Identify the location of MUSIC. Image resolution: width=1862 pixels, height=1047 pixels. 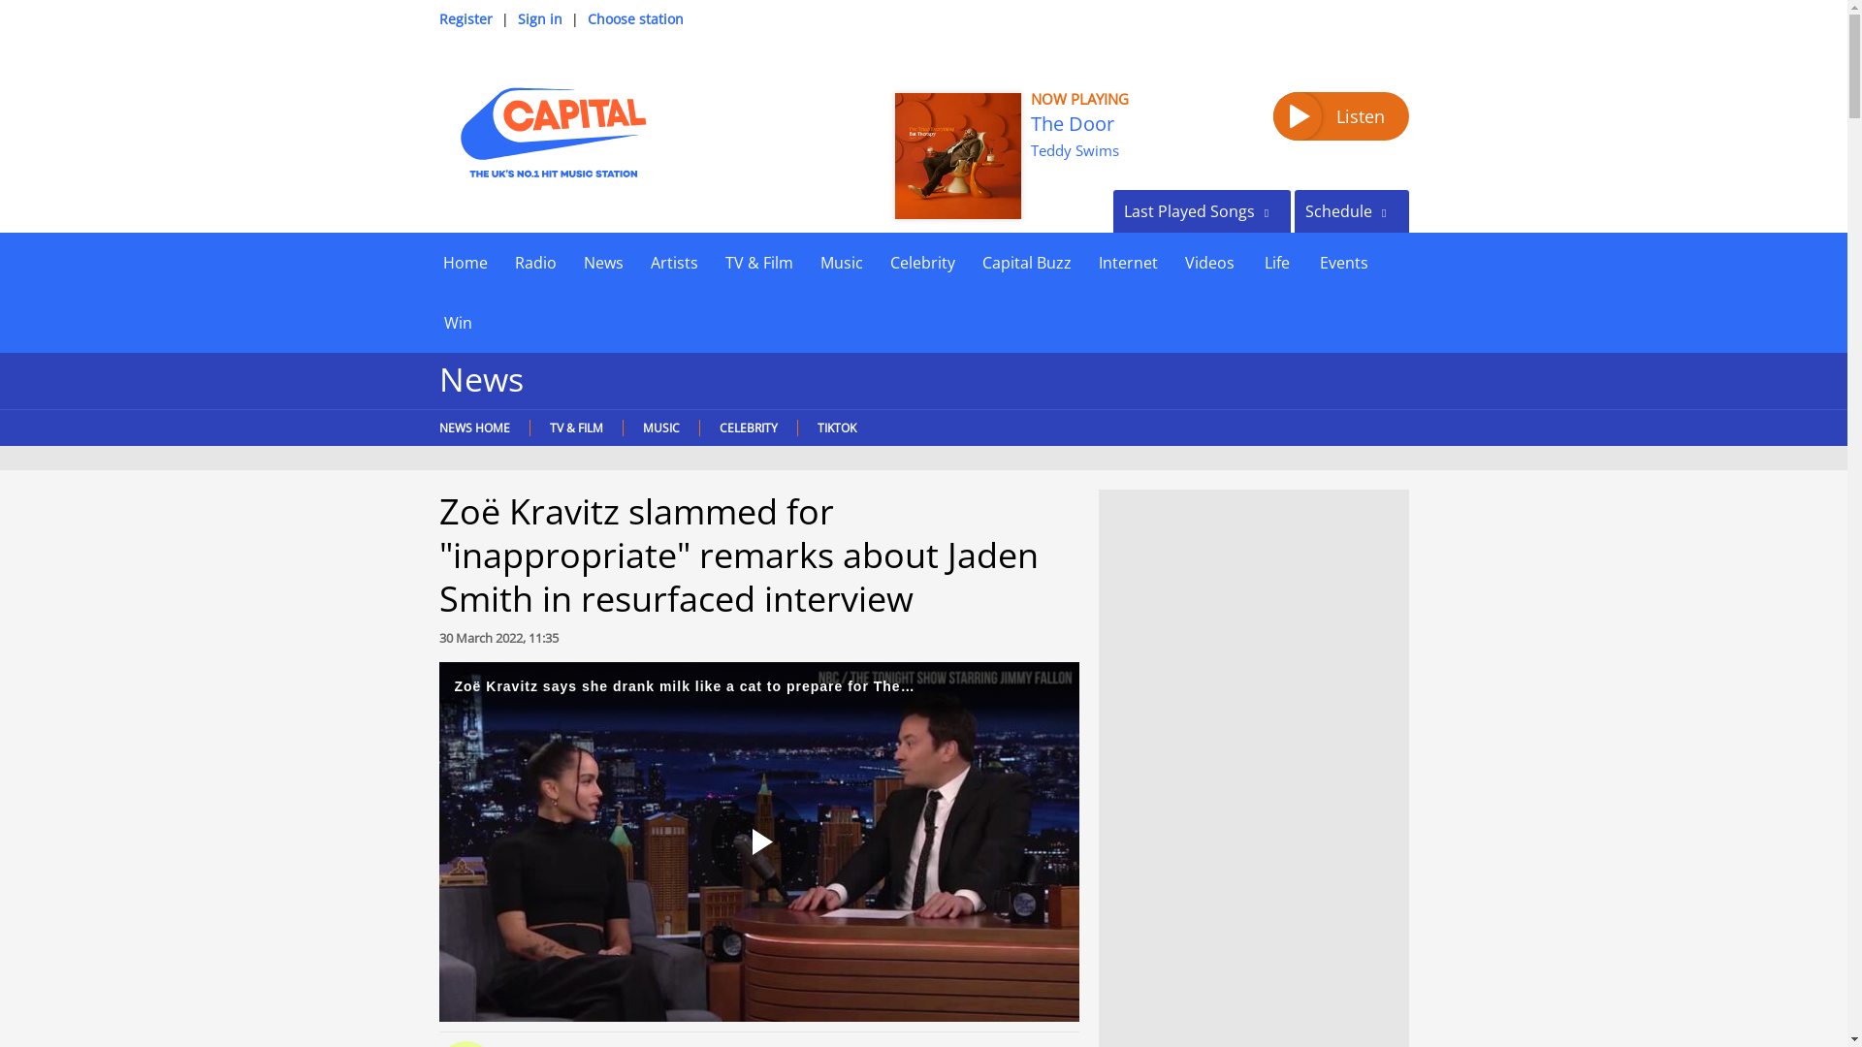
(660, 428).